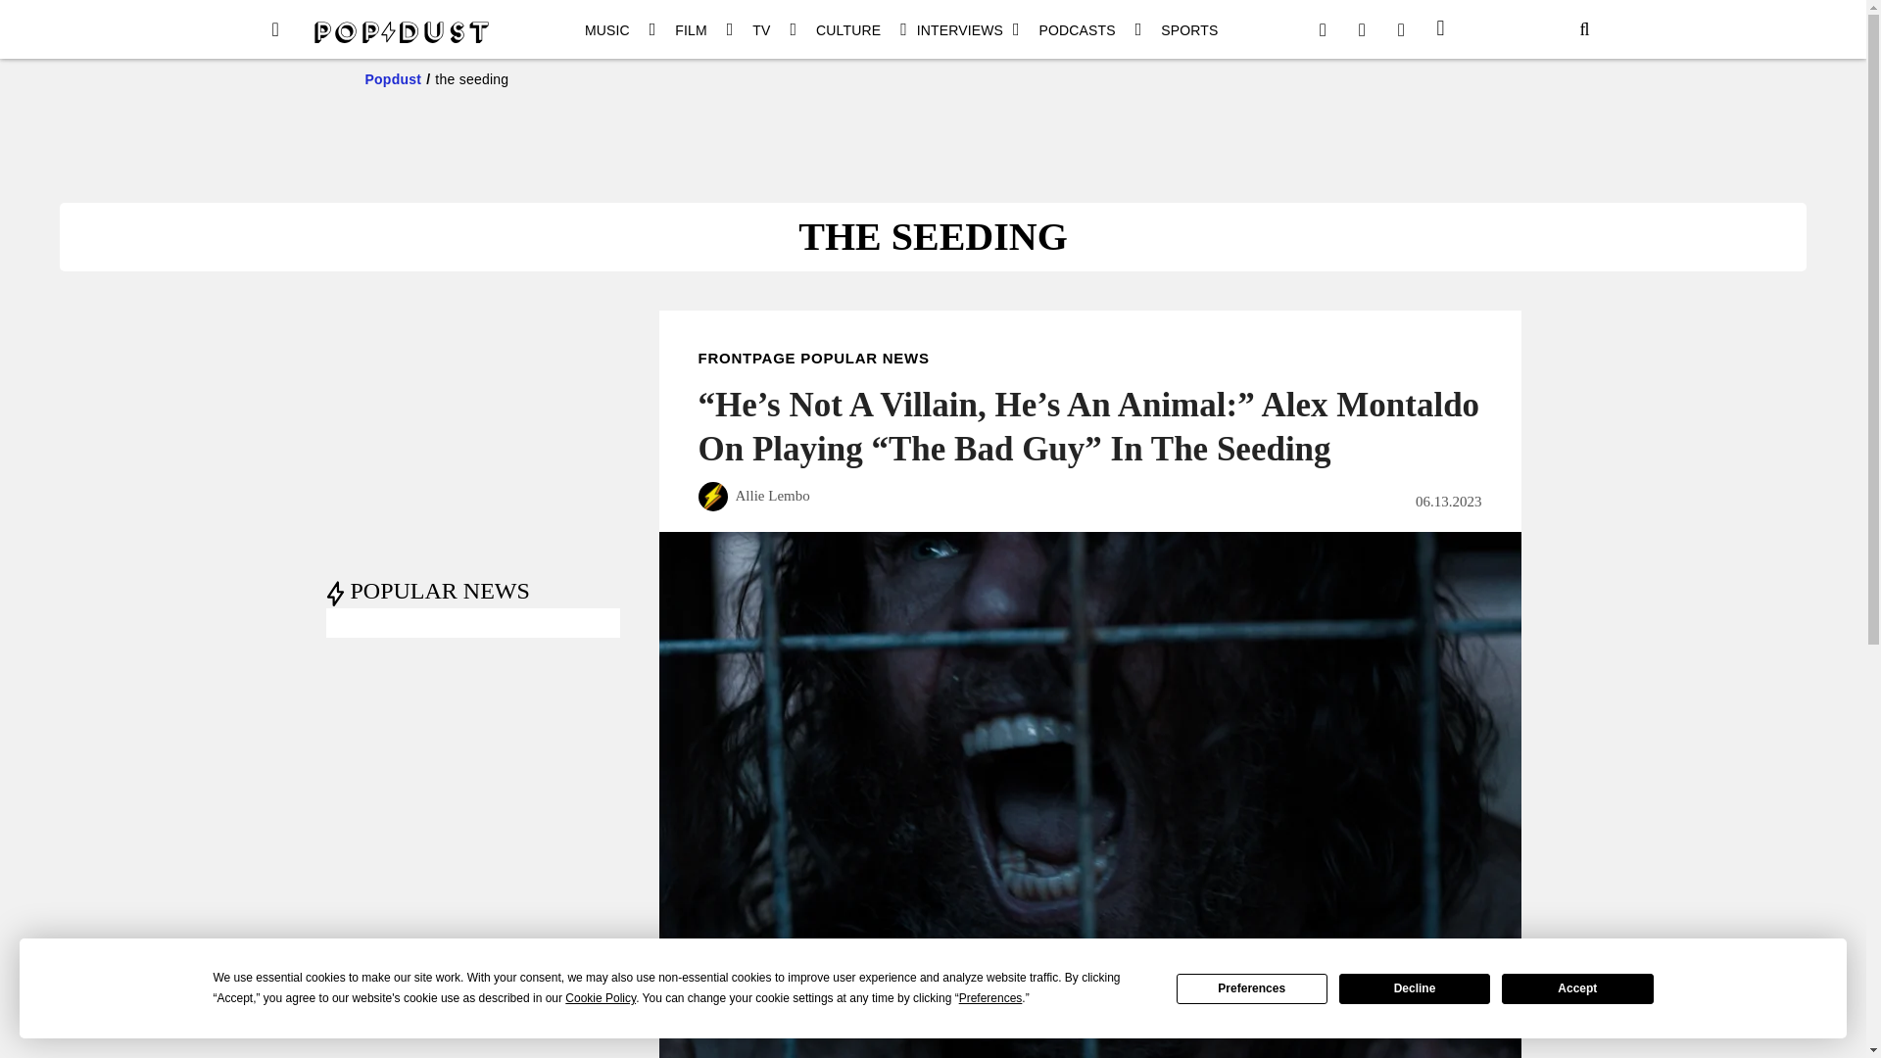 This screenshot has height=1058, width=1881. What do you see at coordinates (1415, 987) in the screenshot?
I see `Decline` at bounding box center [1415, 987].